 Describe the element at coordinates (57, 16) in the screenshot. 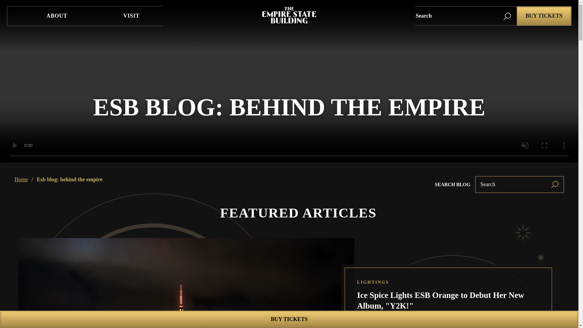

I see `ABOUT` at that location.